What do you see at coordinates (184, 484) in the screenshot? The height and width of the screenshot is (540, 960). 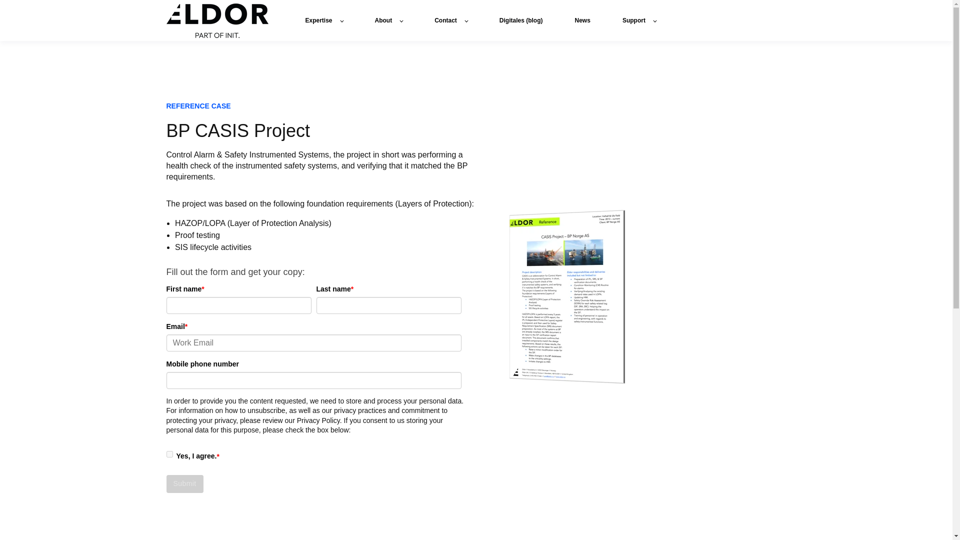 I see `Submit` at bounding box center [184, 484].